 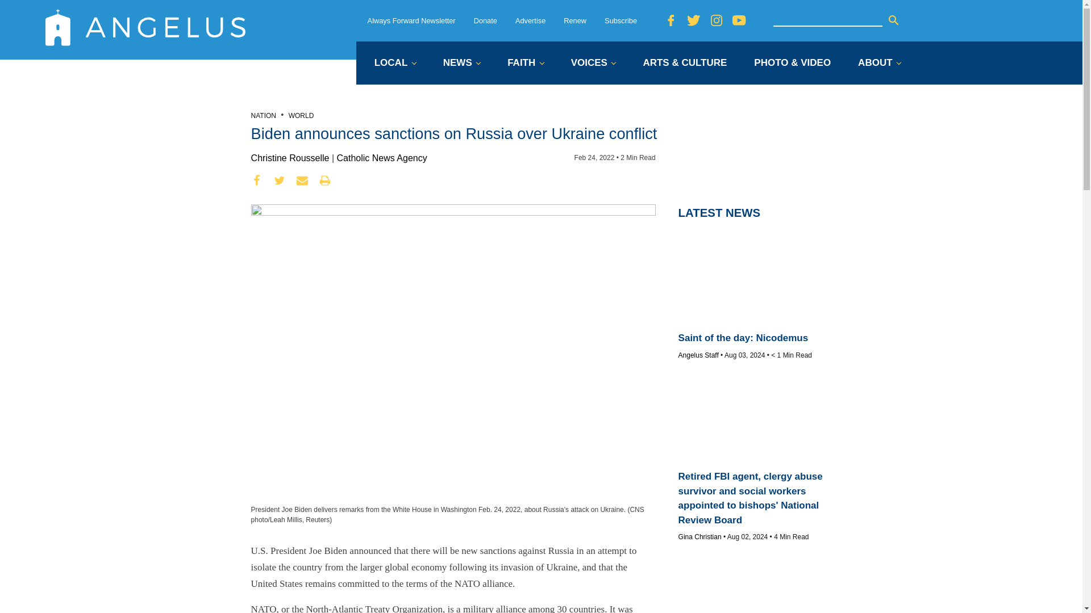 I want to click on NEWS, so click(x=461, y=64).